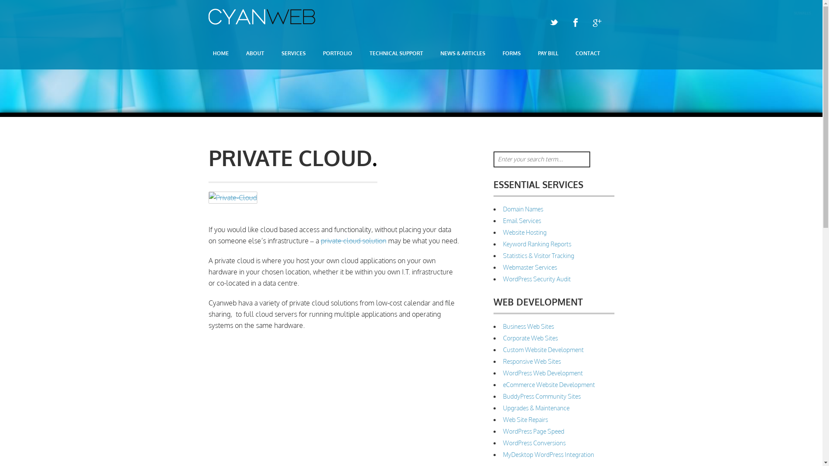 This screenshot has height=466, width=829. Describe the element at coordinates (532, 362) in the screenshot. I see `Responsive Web Sites` at that location.